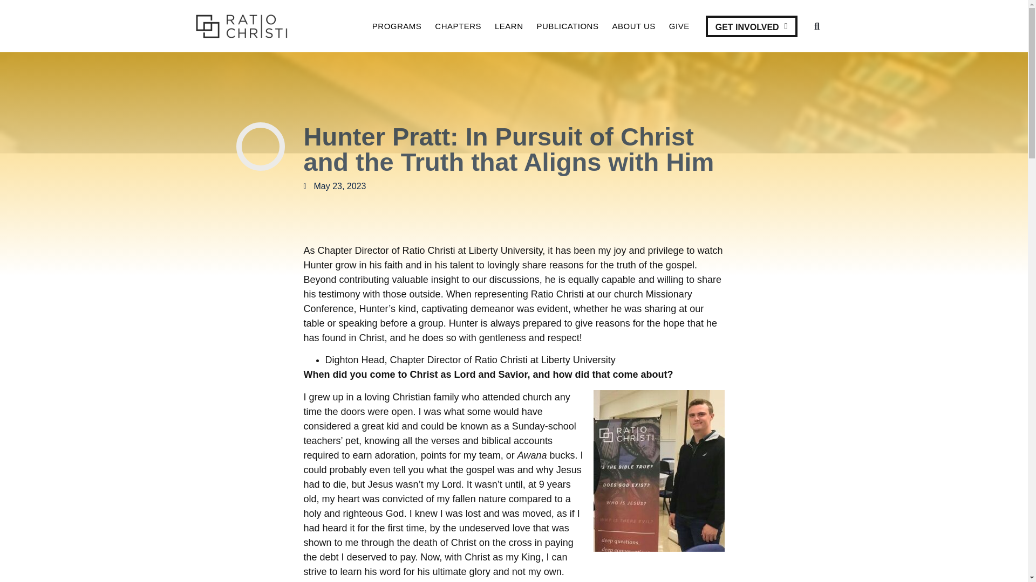 The image size is (1036, 582). What do you see at coordinates (633, 26) in the screenshot?
I see `ABOUT US` at bounding box center [633, 26].